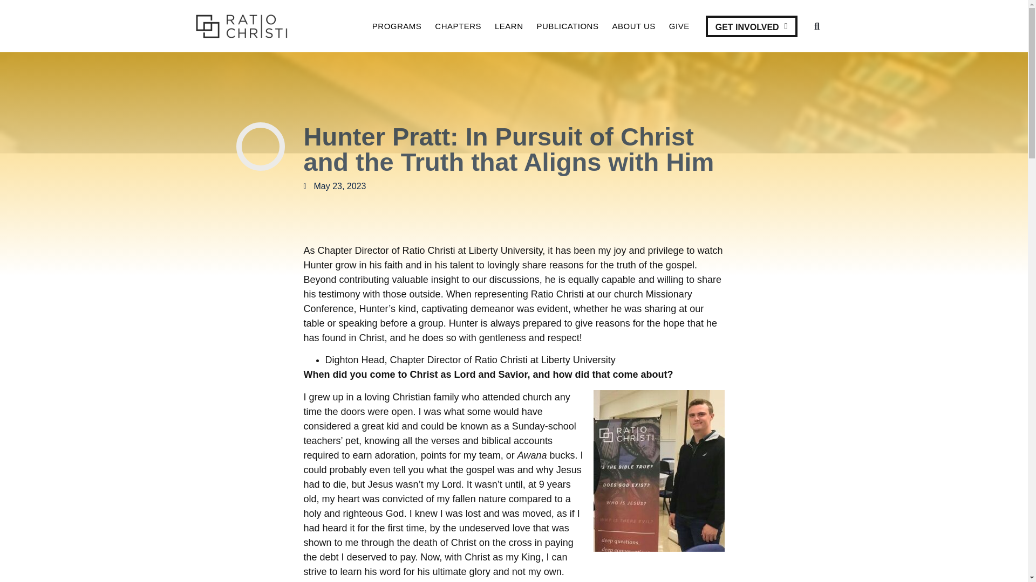 The image size is (1036, 582). What do you see at coordinates (633, 26) in the screenshot?
I see `ABOUT US` at bounding box center [633, 26].